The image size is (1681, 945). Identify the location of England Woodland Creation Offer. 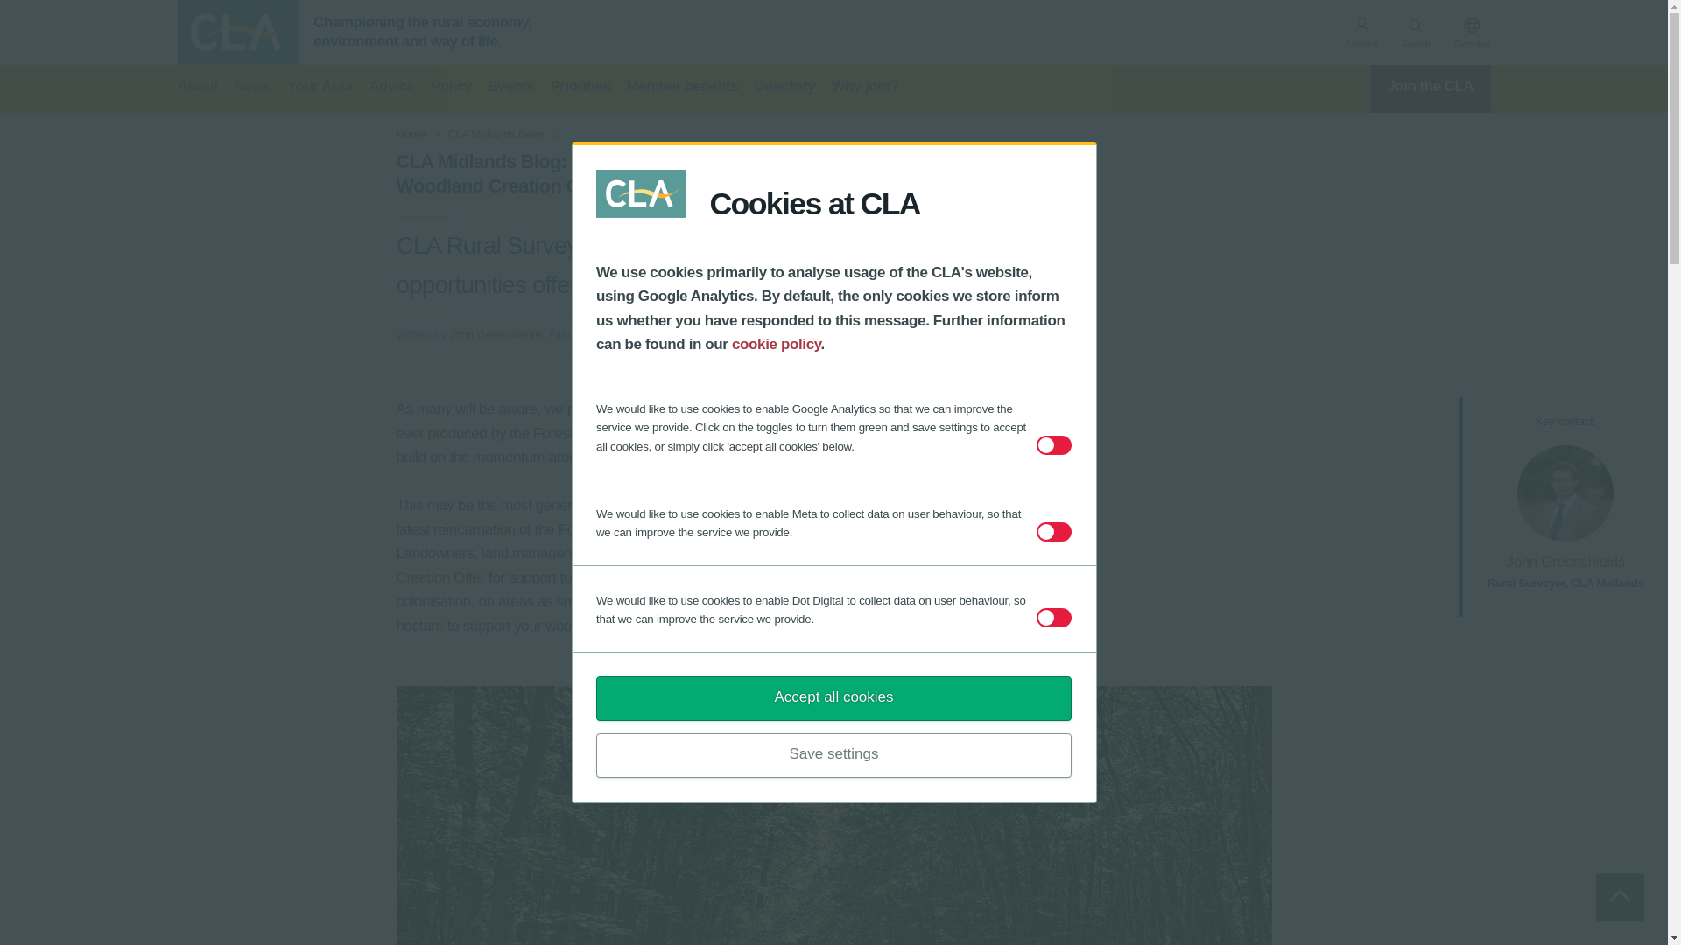
(657, 565).